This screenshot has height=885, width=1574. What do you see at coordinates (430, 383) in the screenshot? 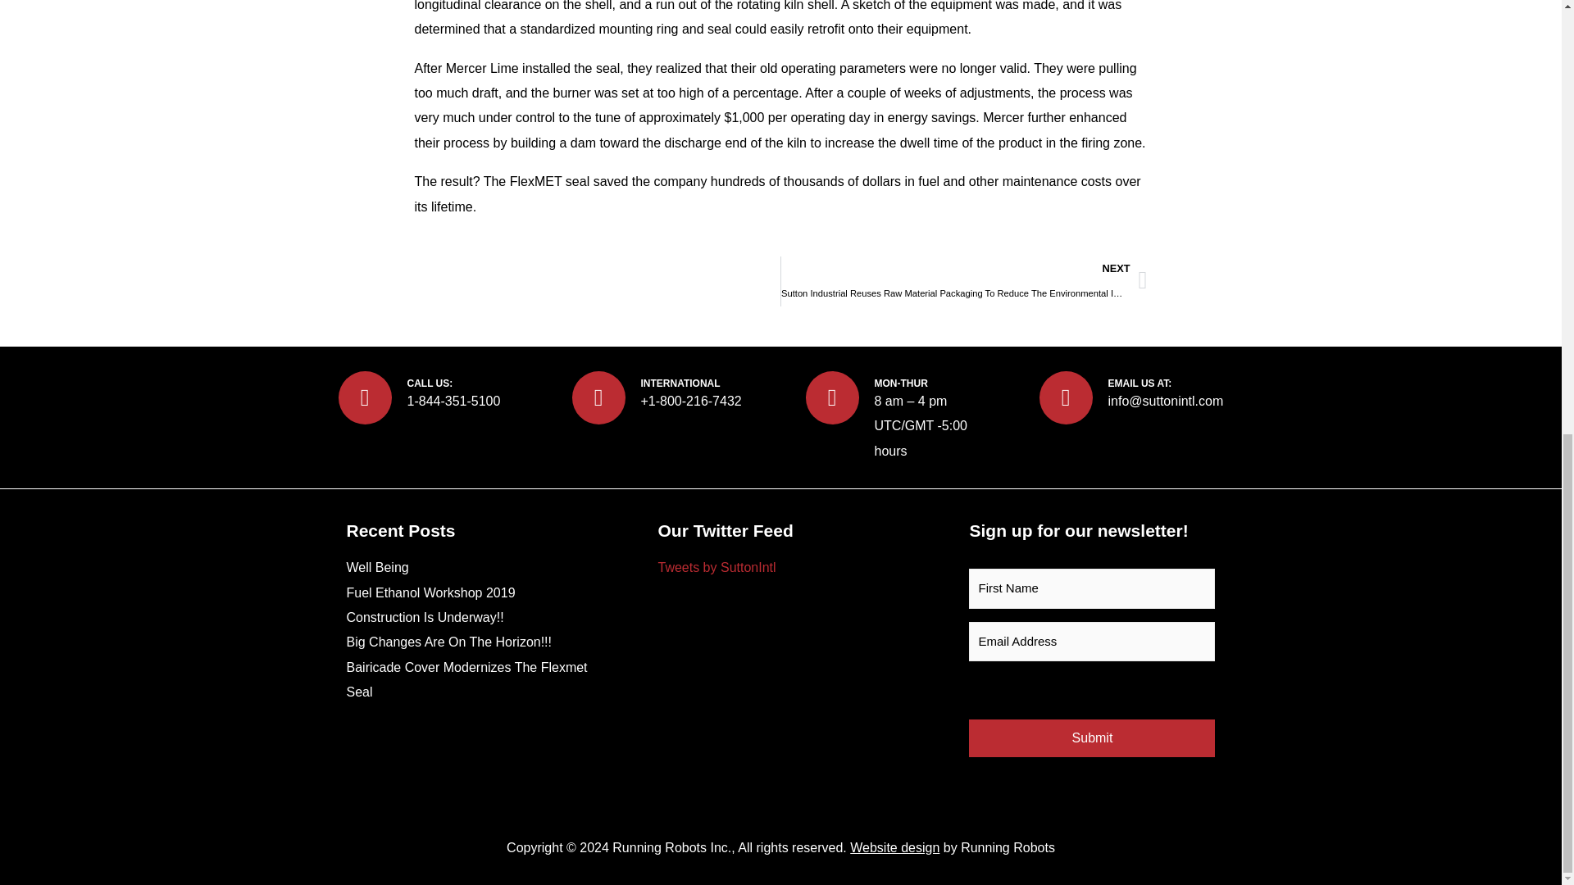
I see `CALL US:` at bounding box center [430, 383].